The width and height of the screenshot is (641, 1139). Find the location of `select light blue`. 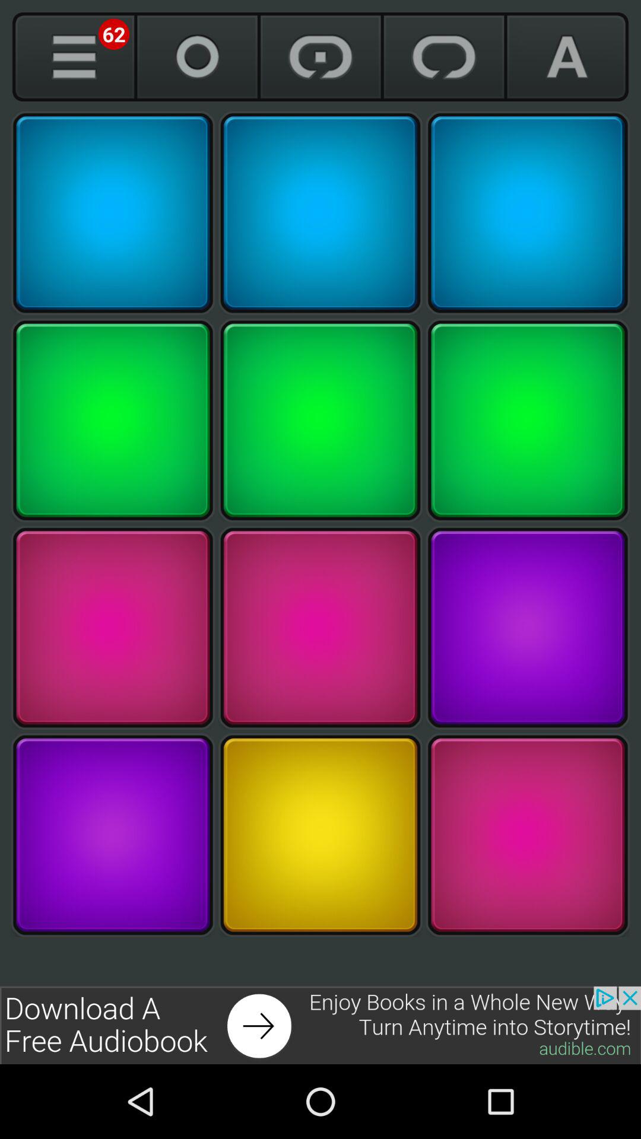

select light blue is located at coordinates (320, 213).